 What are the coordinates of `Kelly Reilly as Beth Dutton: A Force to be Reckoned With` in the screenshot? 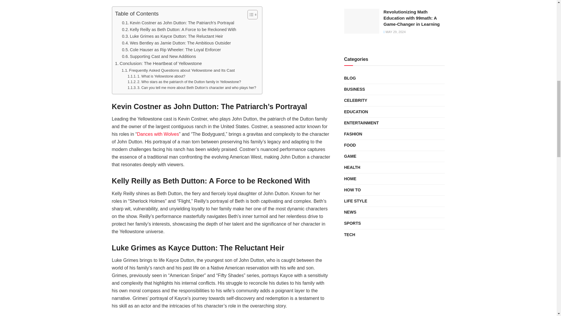 It's located at (179, 30).